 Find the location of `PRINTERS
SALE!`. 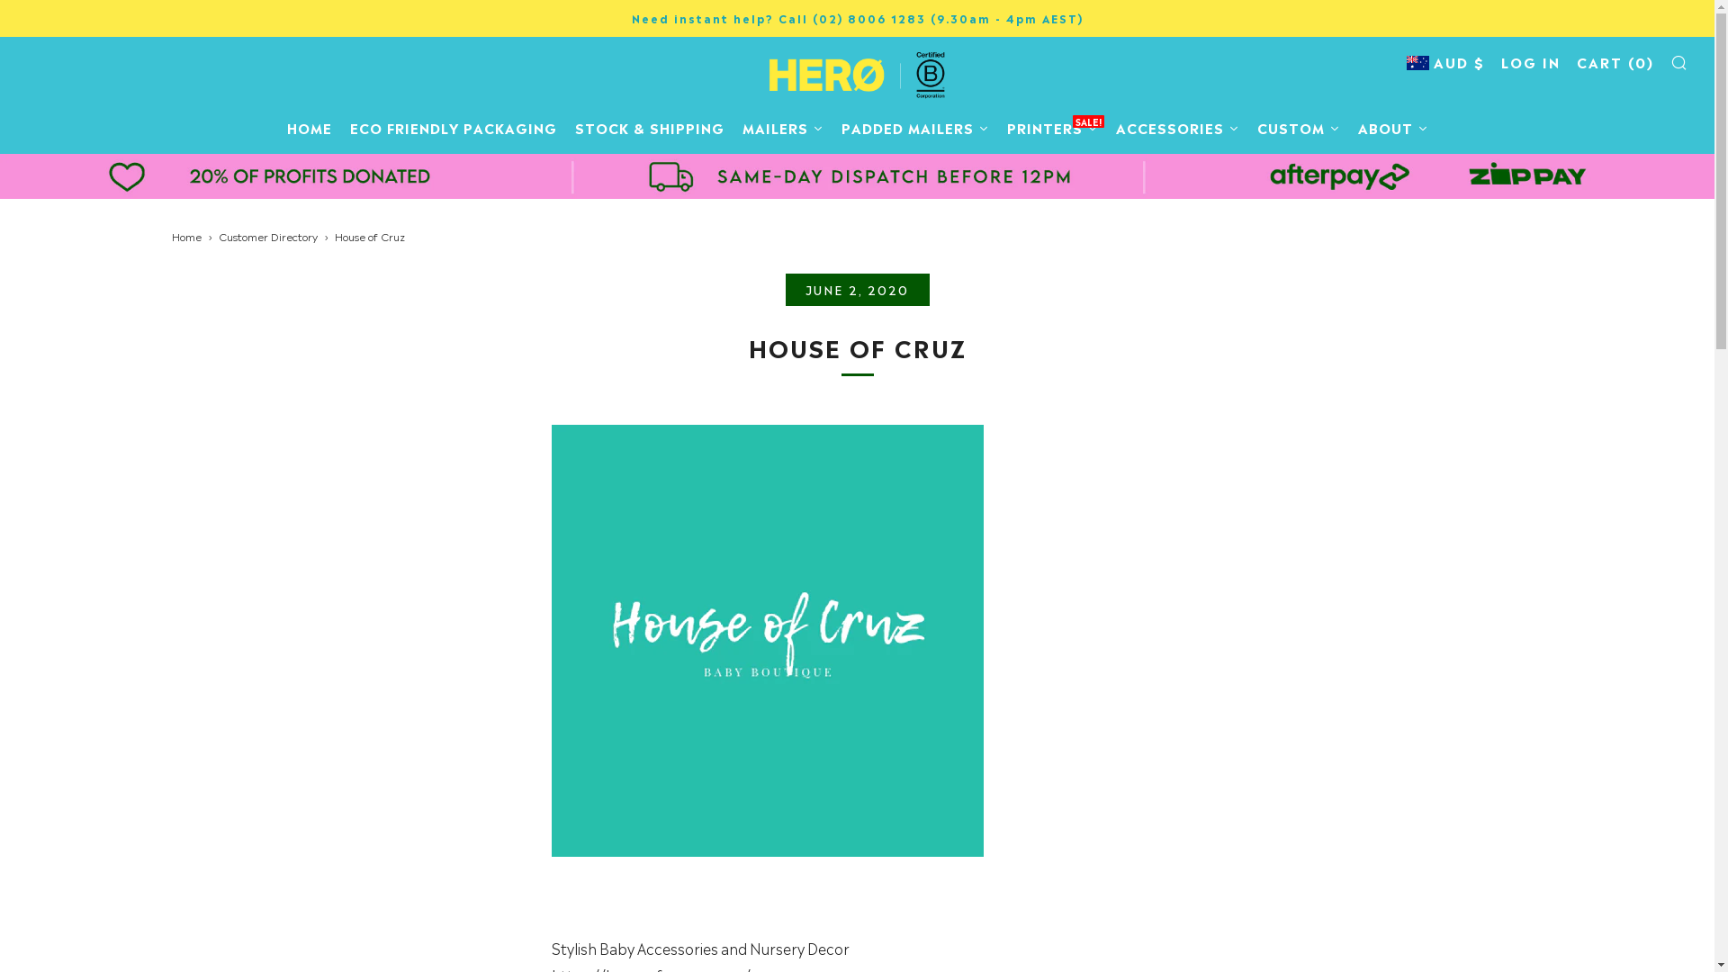

PRINTERS
SALE! is located at coordinates (1051, 128).